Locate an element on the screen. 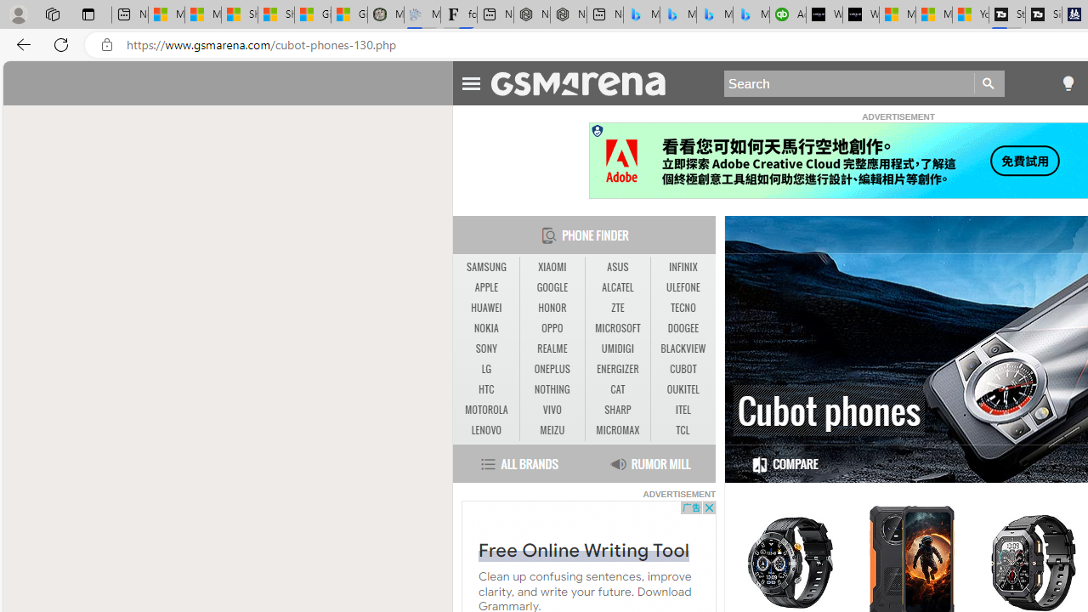 The width and height of the screenshot is (1088, 612). NOKIA is located at coordinates (486, 328).